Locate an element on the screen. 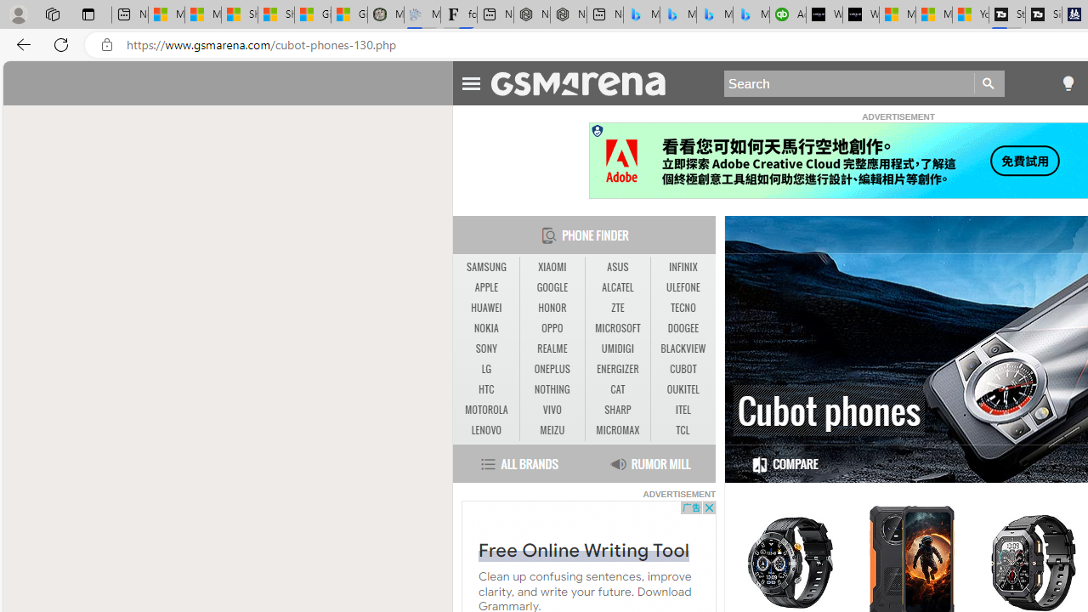 The width and height of the screenshot is (1088, 612). NOKIA is located at coordinates (486, 328).